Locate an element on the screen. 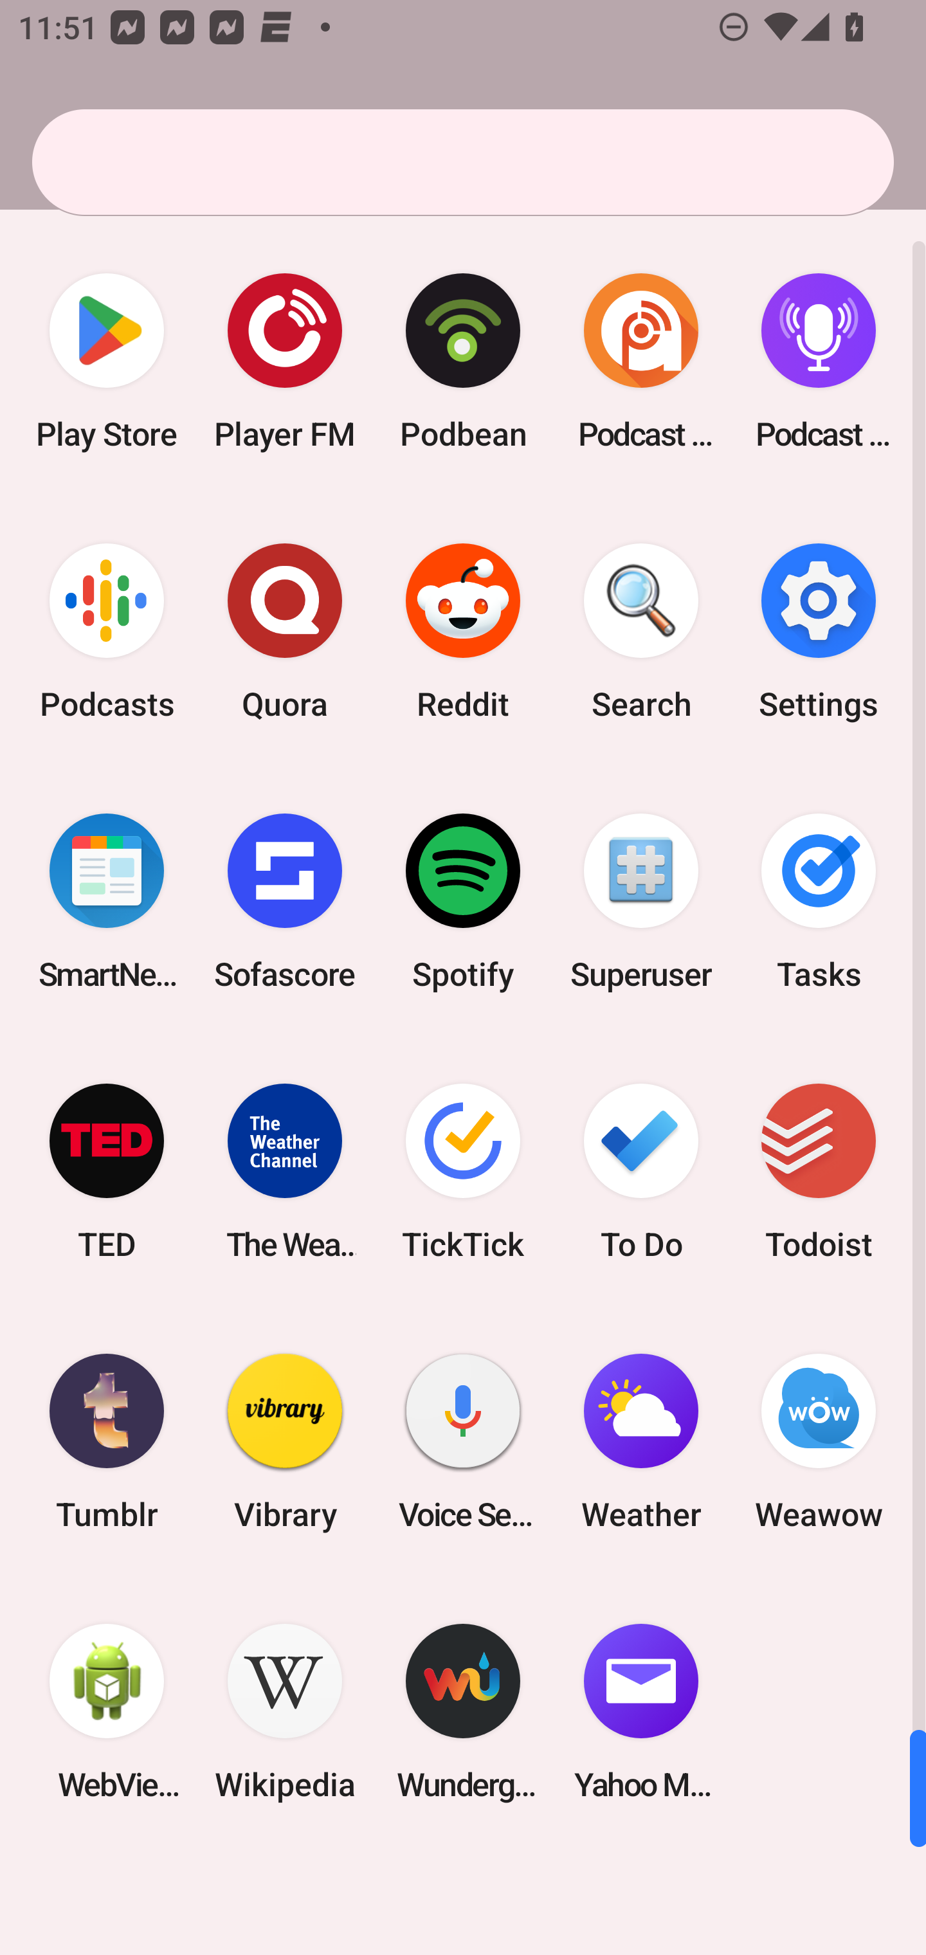 The image size is (926, 1955). Vibrary is located at coordinates (285, 1442).